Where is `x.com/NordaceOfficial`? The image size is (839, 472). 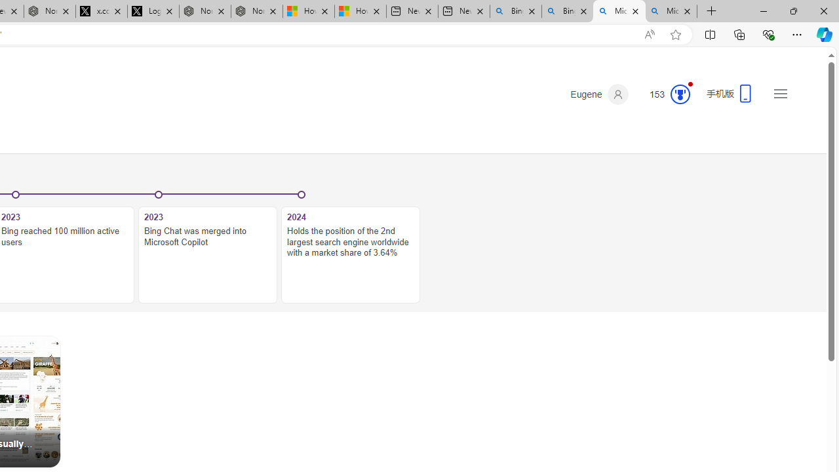
x.com/NordaceOfficial is located at coordinates (102, 12).